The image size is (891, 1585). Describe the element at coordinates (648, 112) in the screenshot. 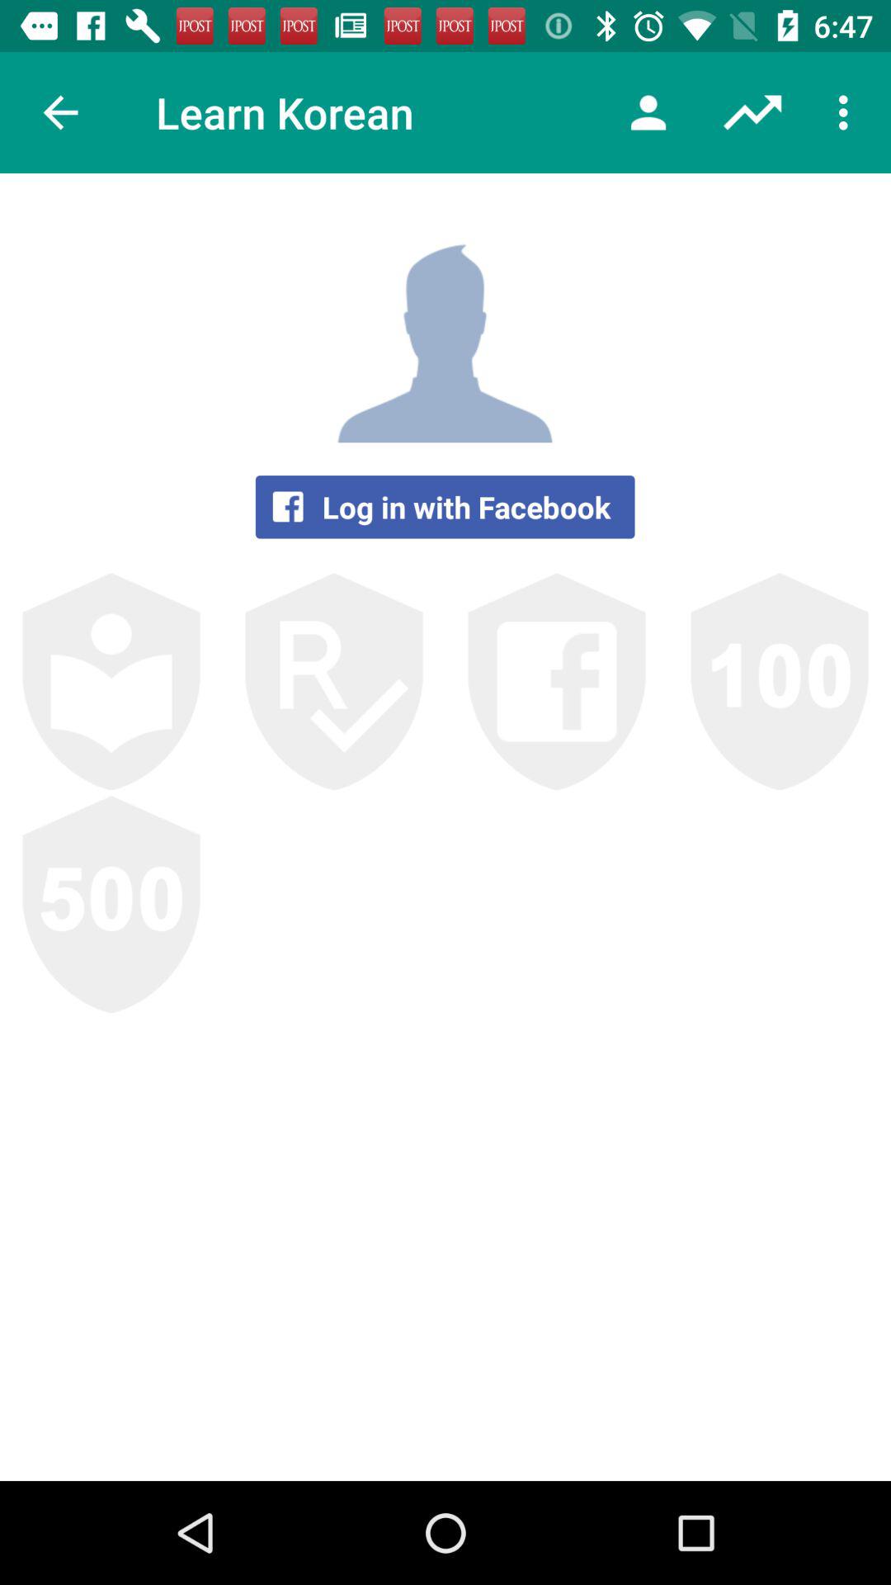

I see `tap the icon next to the learn korean item` at that location.